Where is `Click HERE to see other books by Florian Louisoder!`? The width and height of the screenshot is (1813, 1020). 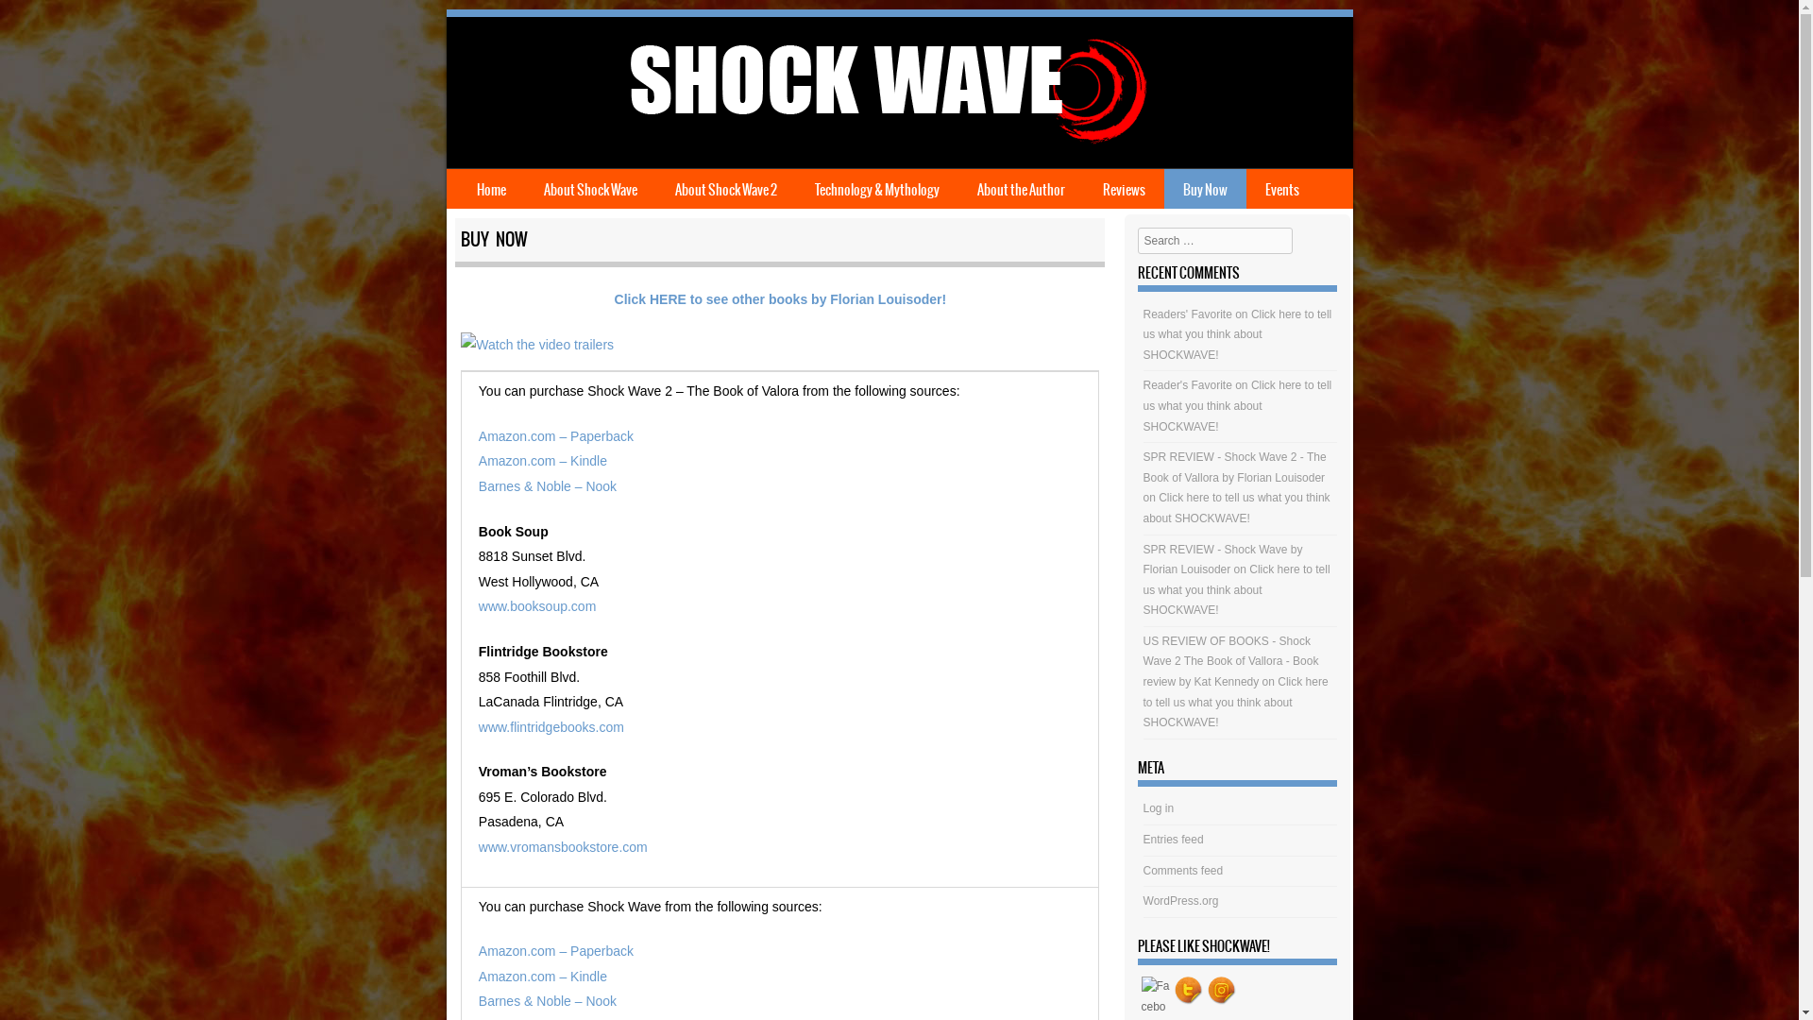 Click HERE to see other books by Florian Louisoder! is located at coordinates (780, 299).